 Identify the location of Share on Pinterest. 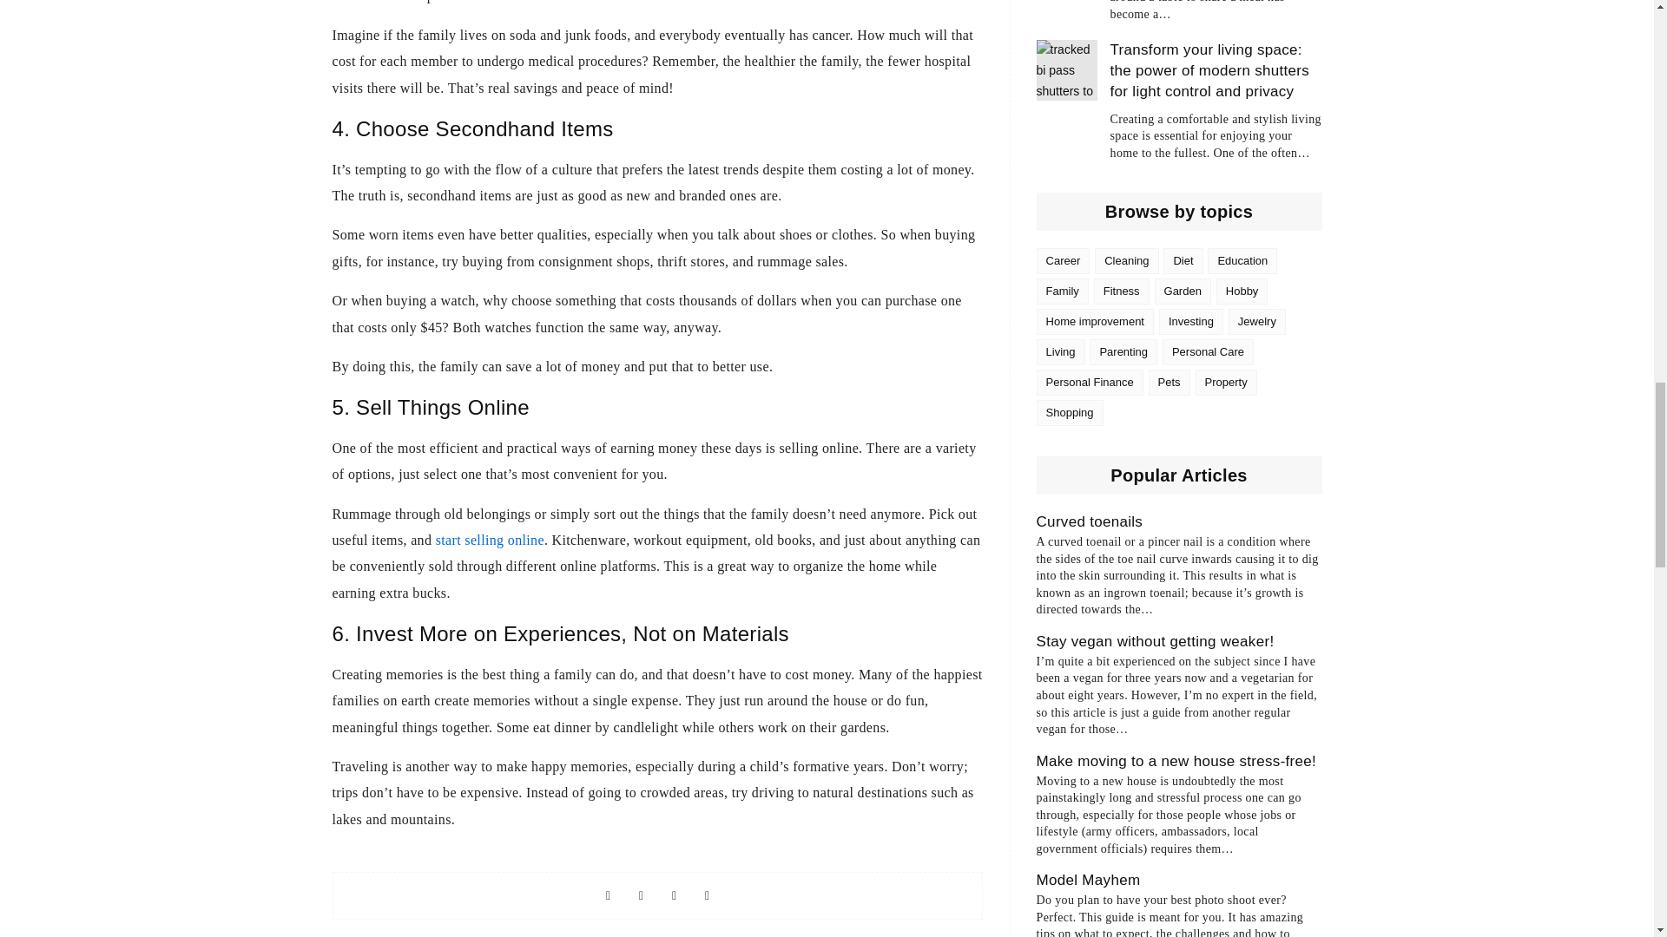
(673, 895).